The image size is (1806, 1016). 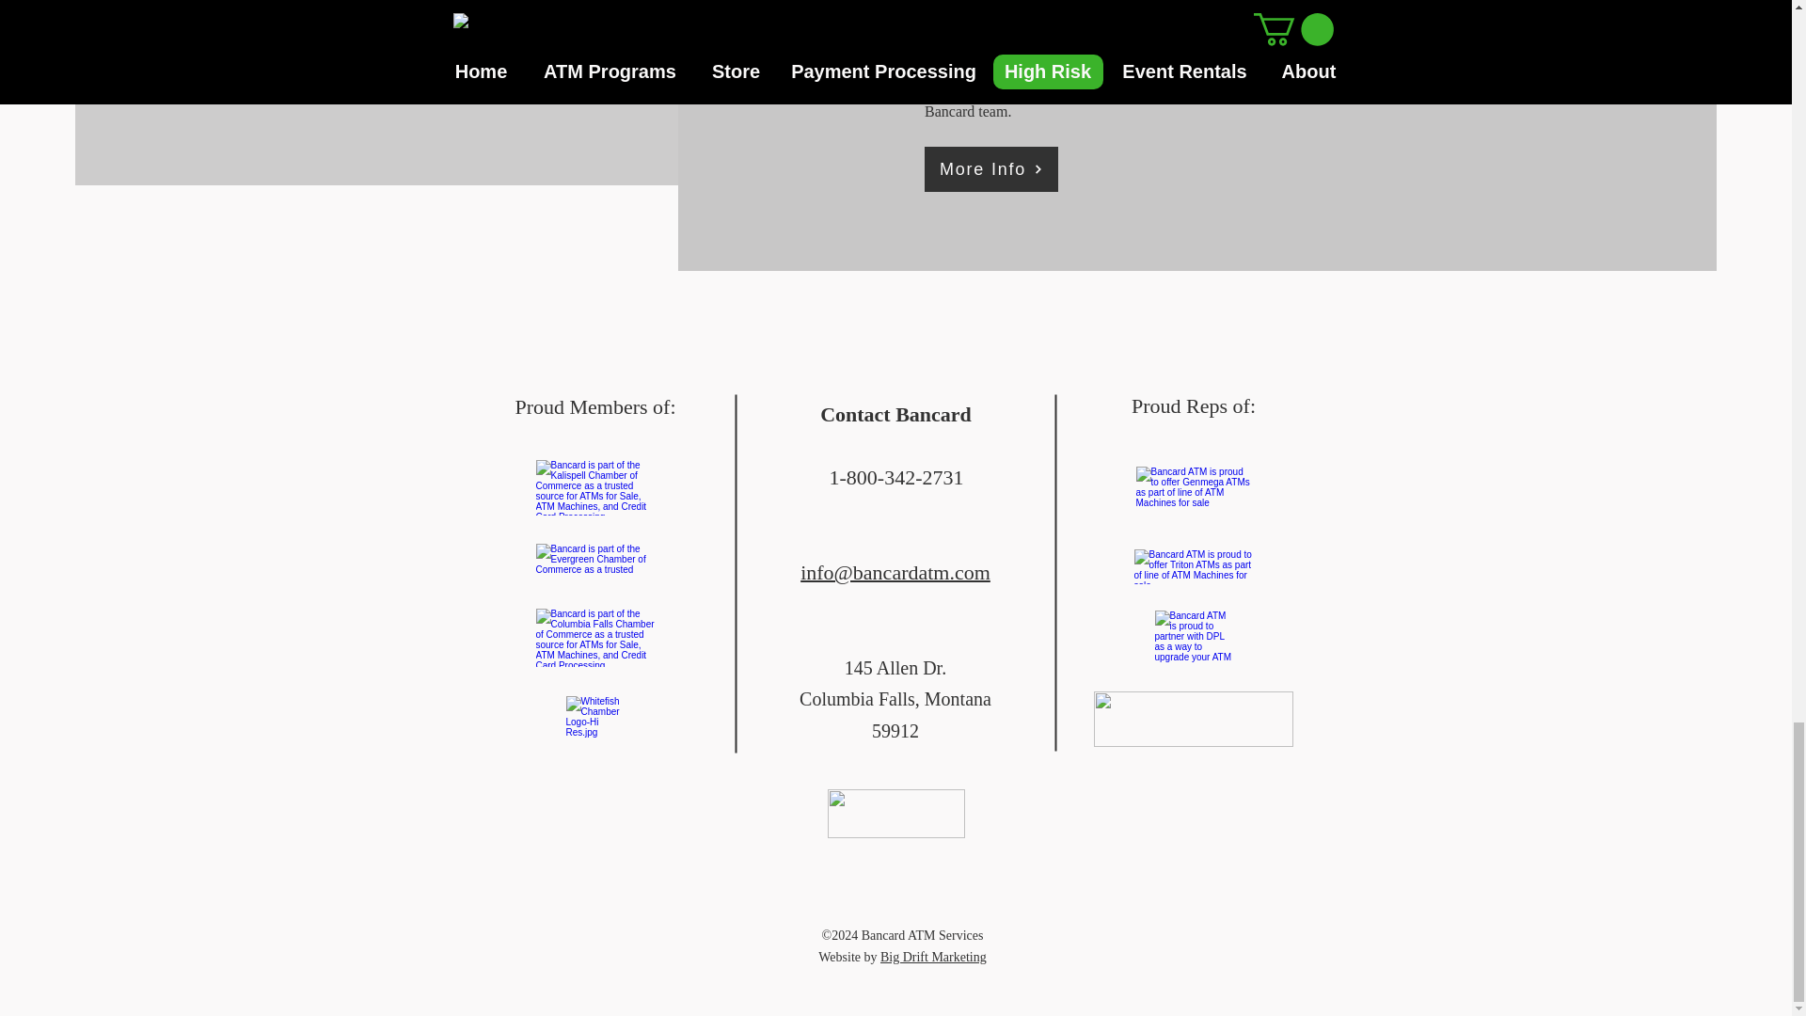 What do you see at coordinates (895, 814) in the screenshot?
I see `Vita Lansworth Logo.png` at bounding box center [895, 814].